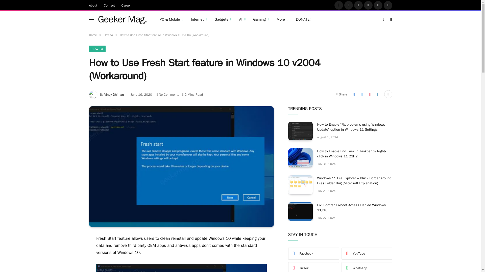 The image size is (485, 272). I want to click on About, so click(93, 5).